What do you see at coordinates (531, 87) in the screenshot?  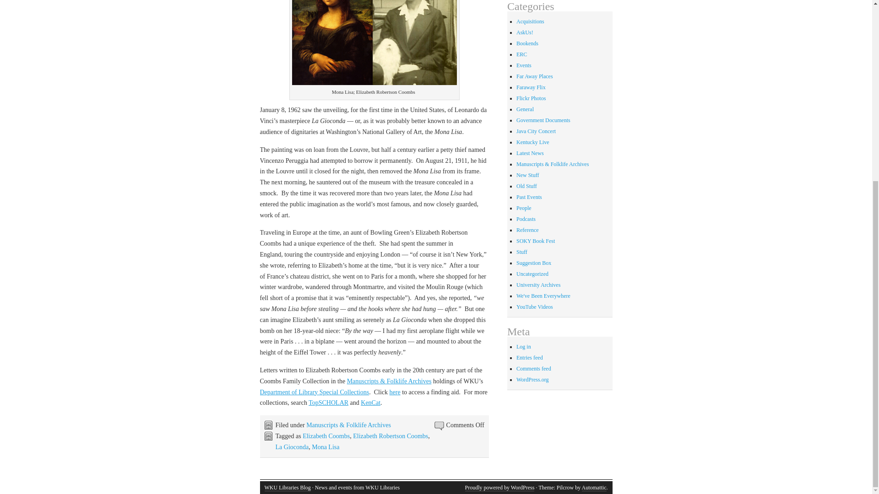 I see `Faraway Flix` at bounding box center [531, 87].